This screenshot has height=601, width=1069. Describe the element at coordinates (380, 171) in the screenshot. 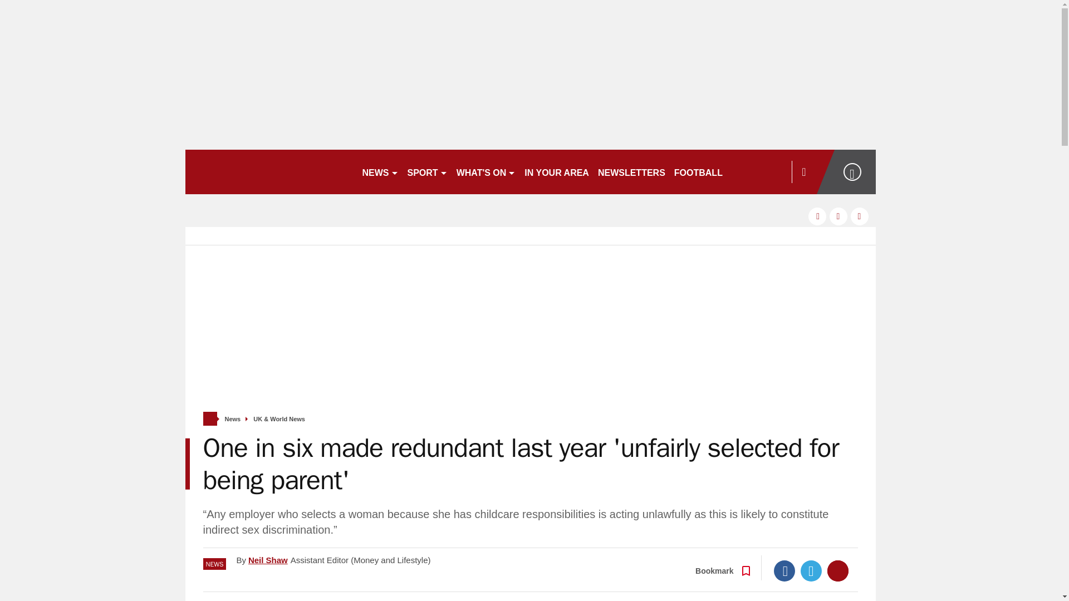

I see `NEWS` at that location.